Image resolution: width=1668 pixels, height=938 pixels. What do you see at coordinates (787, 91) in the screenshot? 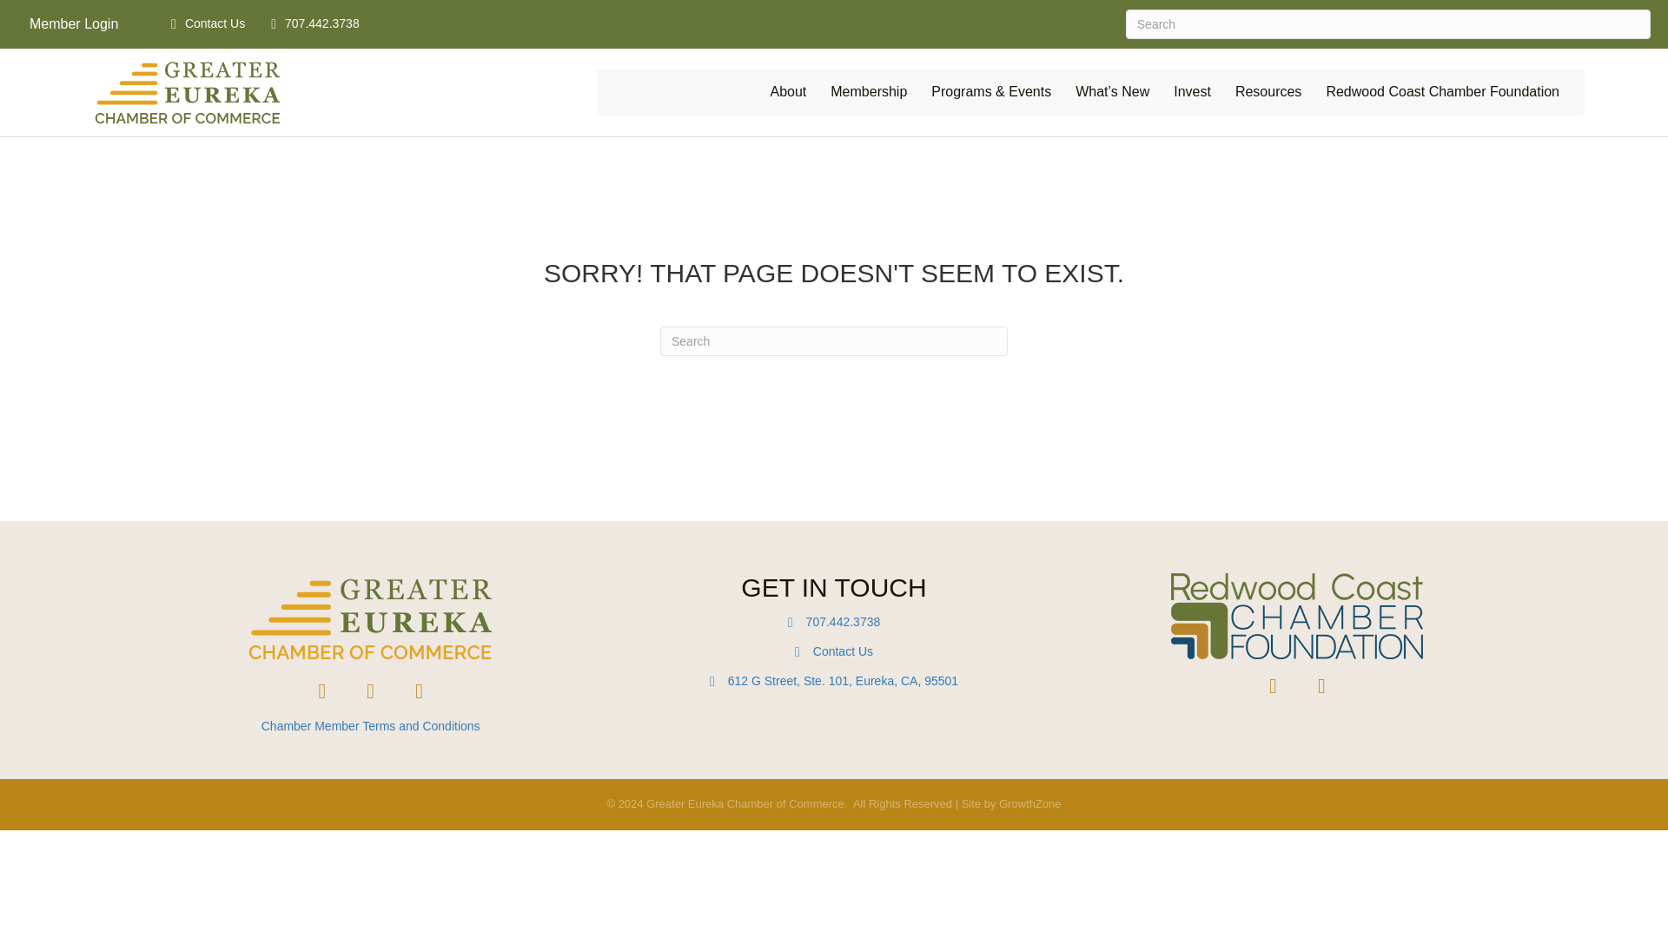
I see `About` at bounding box center [787, 91].